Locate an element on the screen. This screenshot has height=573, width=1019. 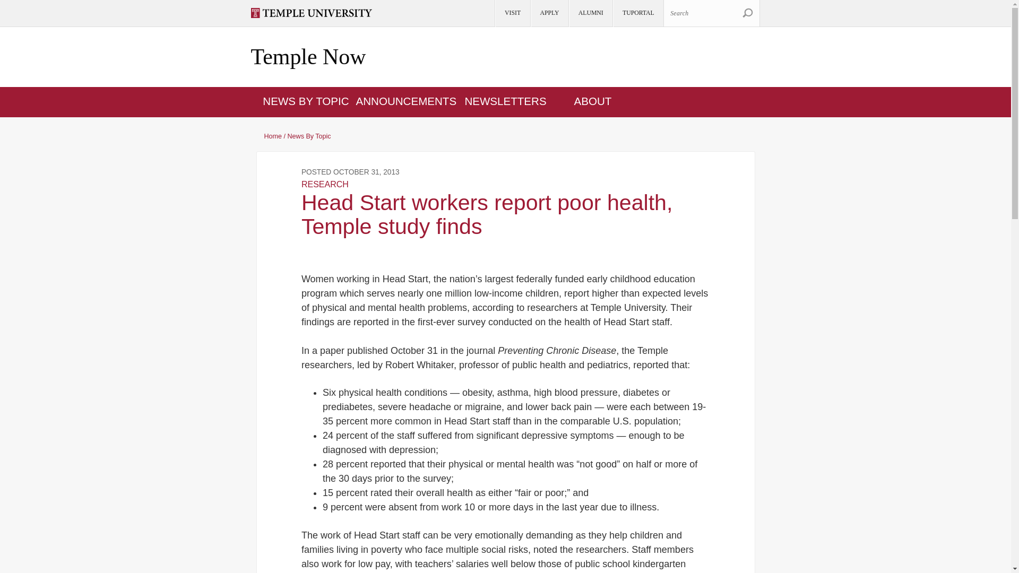
Temple Now is located at coordinates (308, 57).